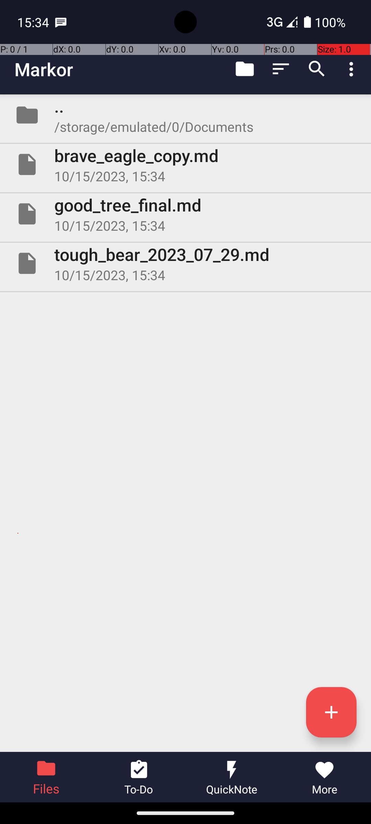  Describe the element at coordinates (185, 263) in the screenshot. I see `File tough_bear_2023_07_29.md ` at that location.